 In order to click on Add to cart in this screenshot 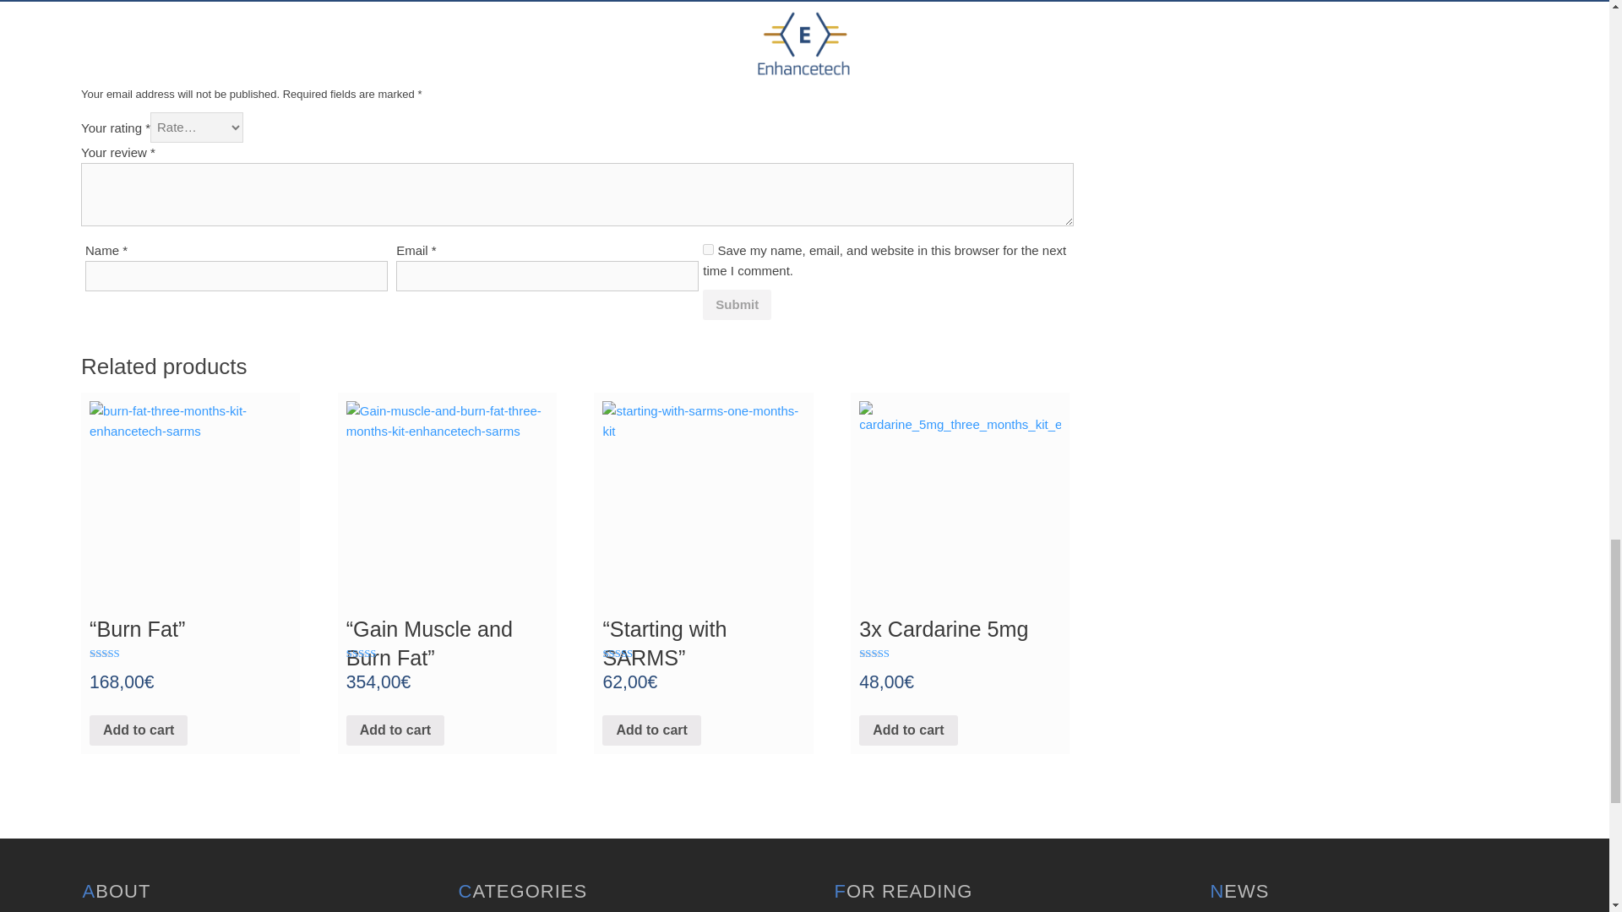, I will do `click(395, 730)`.